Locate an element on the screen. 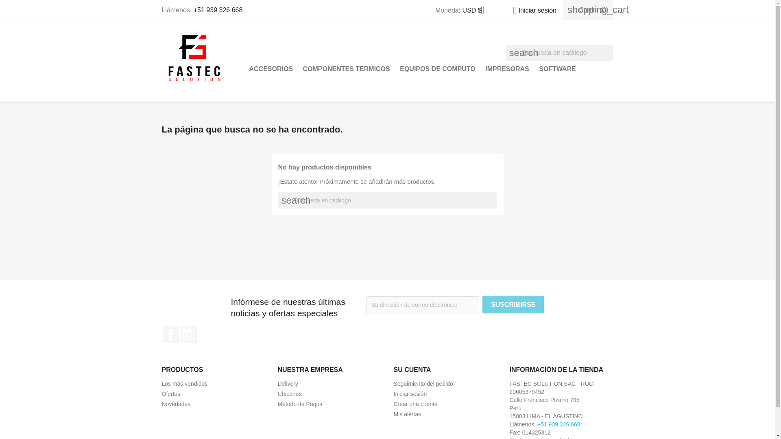 The height and width of the screenshot is (439, 781). Delivery is located at coordinates (288, 384).